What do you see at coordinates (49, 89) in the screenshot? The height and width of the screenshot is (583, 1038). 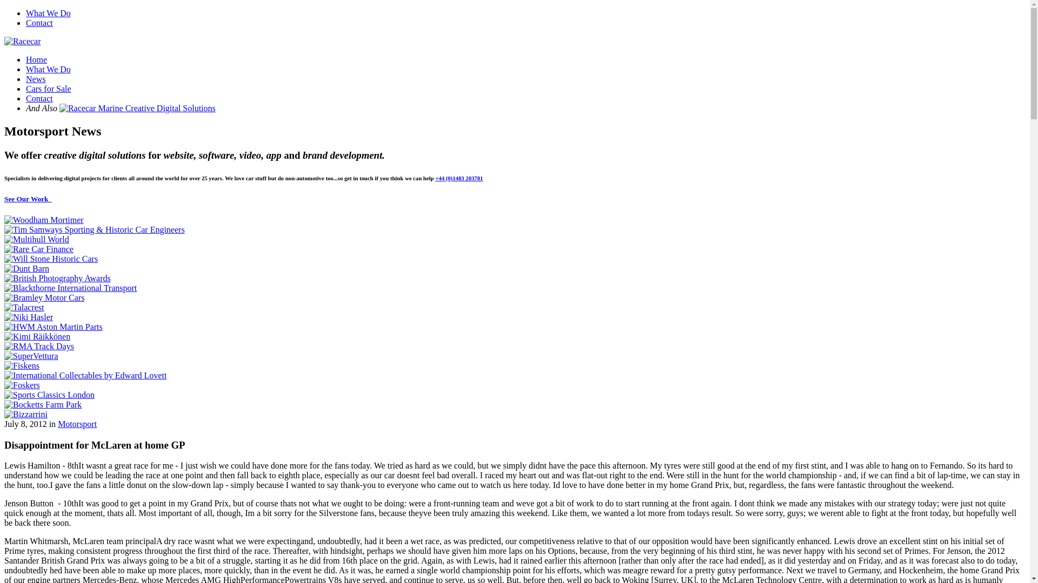 I see `Cars for Sale` at bounding box center [49, 89].